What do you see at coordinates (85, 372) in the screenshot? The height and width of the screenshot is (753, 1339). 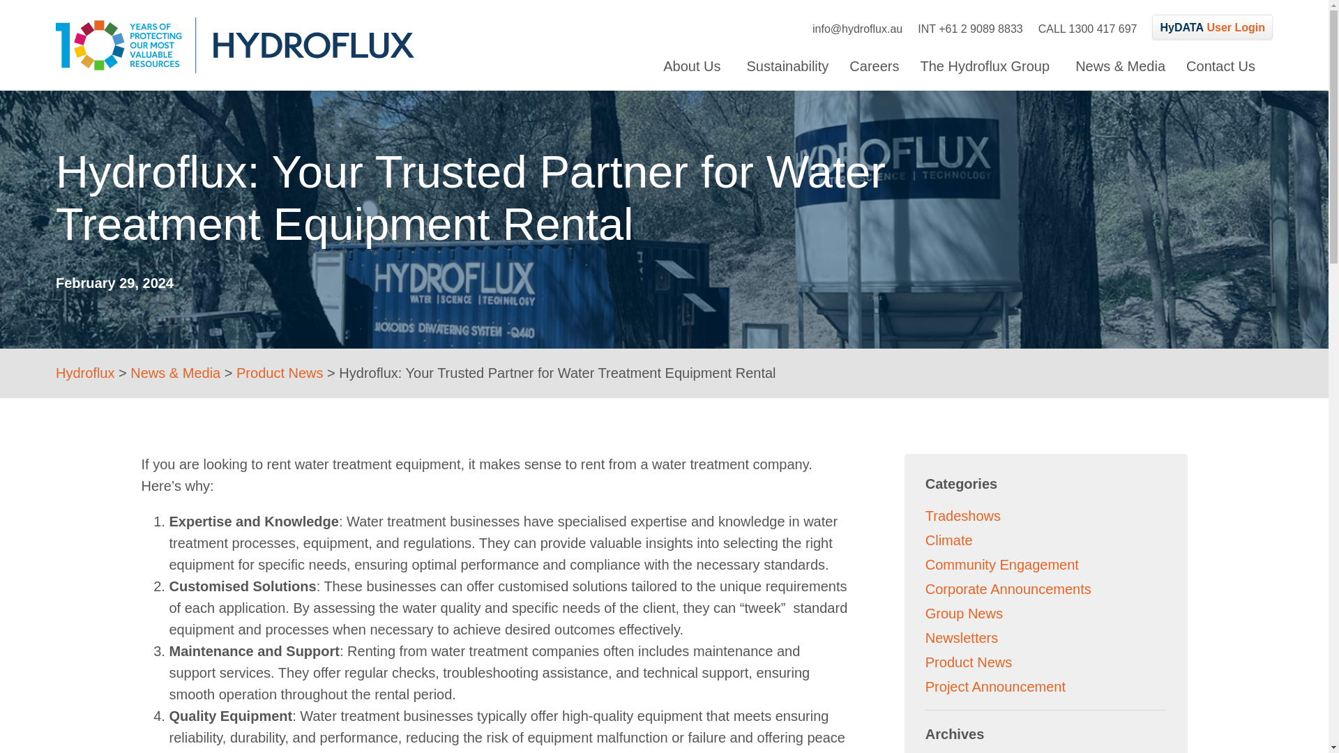 I see `Go to Hydroflux.` at bounding box center [85, 372].